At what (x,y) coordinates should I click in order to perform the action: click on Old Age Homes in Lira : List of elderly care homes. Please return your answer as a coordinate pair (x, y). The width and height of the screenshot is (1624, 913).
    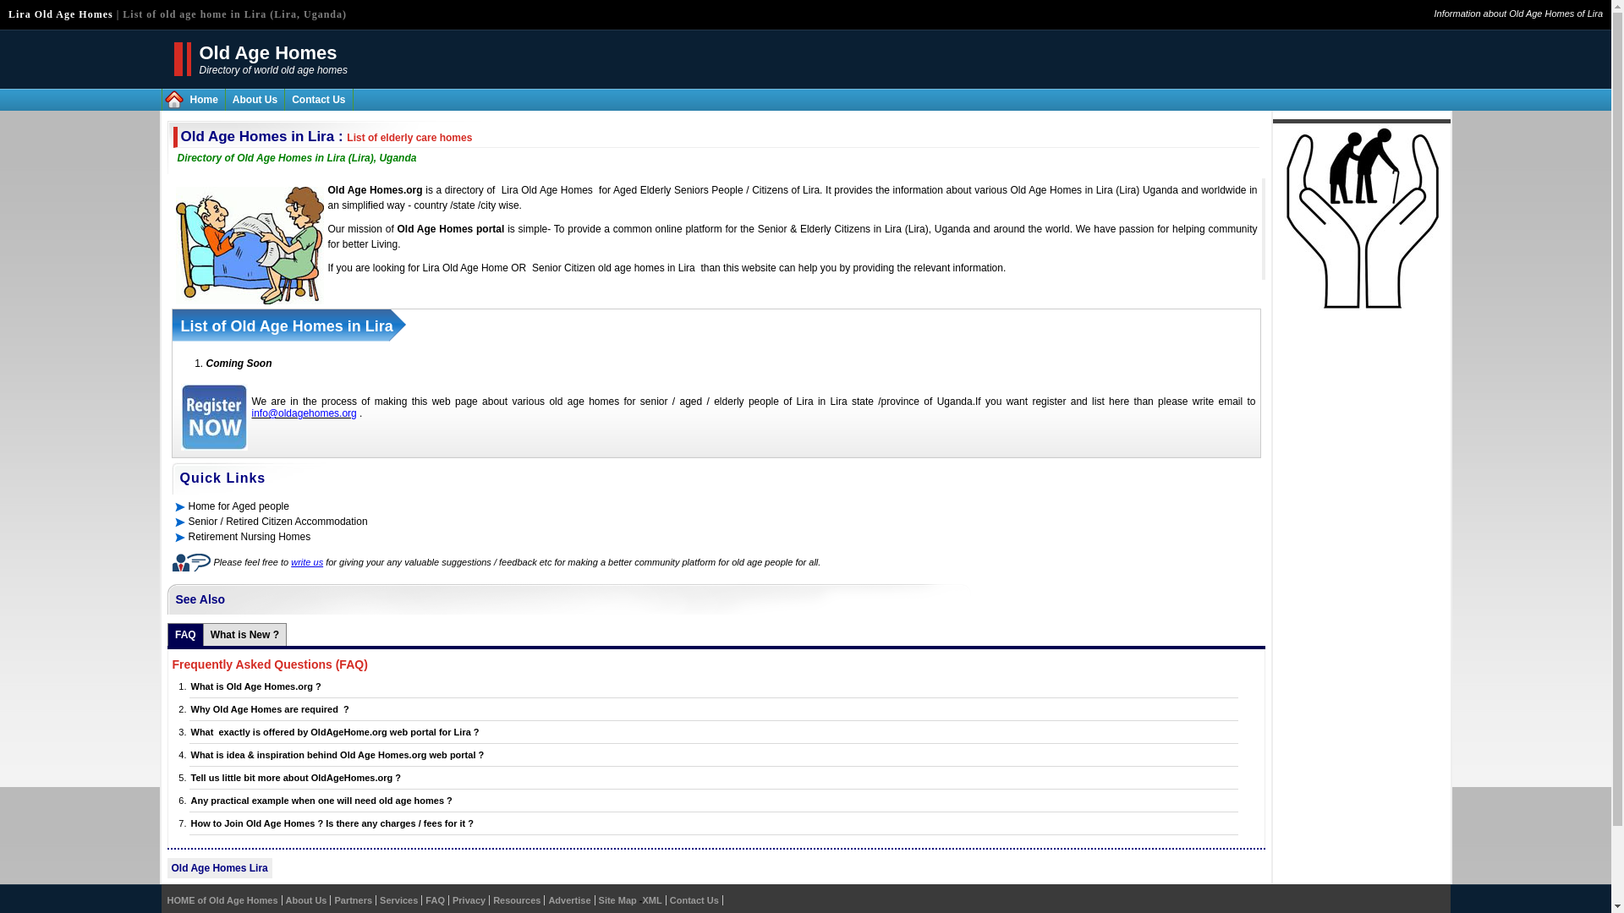
    Looking at the image, I should click on (326, 136).